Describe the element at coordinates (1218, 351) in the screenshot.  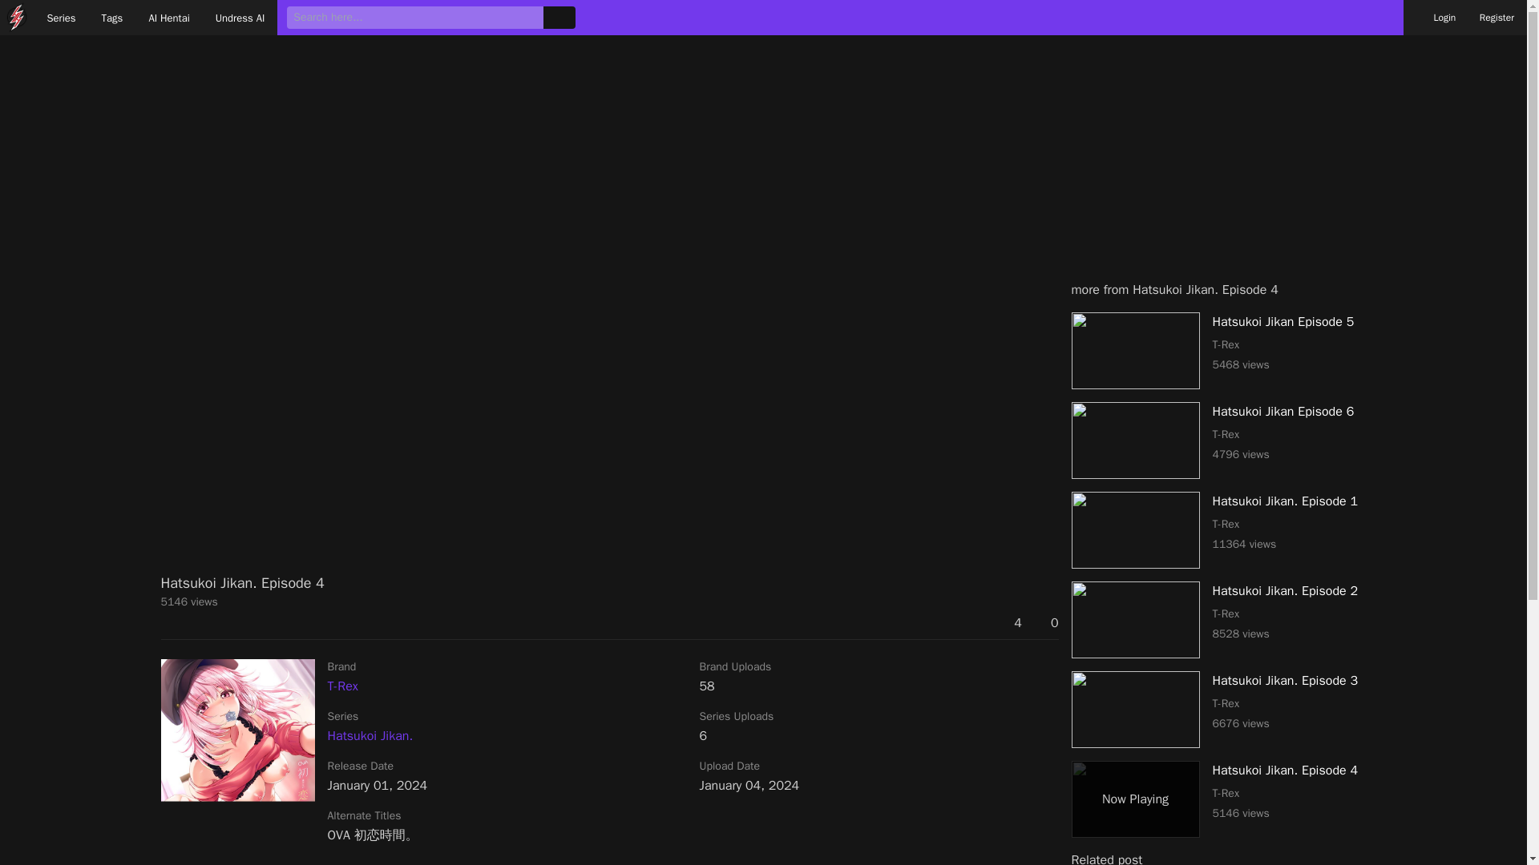
I see `Tags` at that location.